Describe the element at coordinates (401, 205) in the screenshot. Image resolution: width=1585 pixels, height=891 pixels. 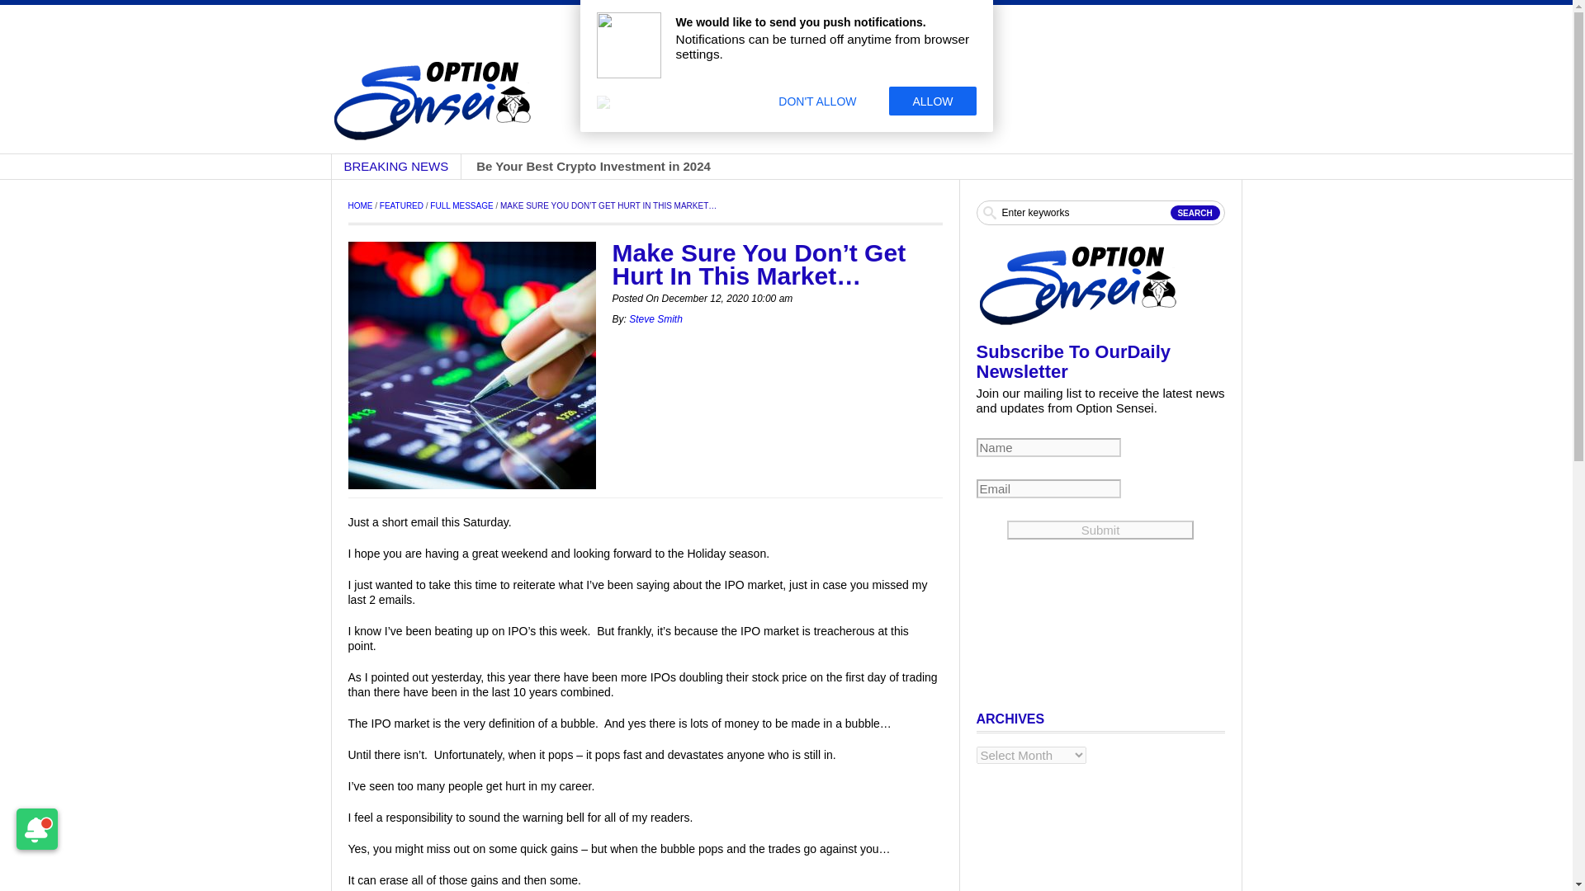
I see `Featured` at that location.